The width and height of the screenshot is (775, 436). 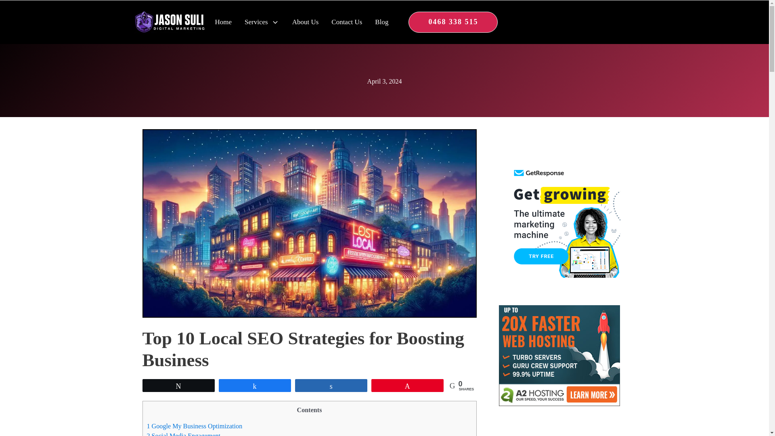 What do you see at coordinates (346, 22) in the screenshot?
I see `Contact Us` at bounding box center [346, 22].